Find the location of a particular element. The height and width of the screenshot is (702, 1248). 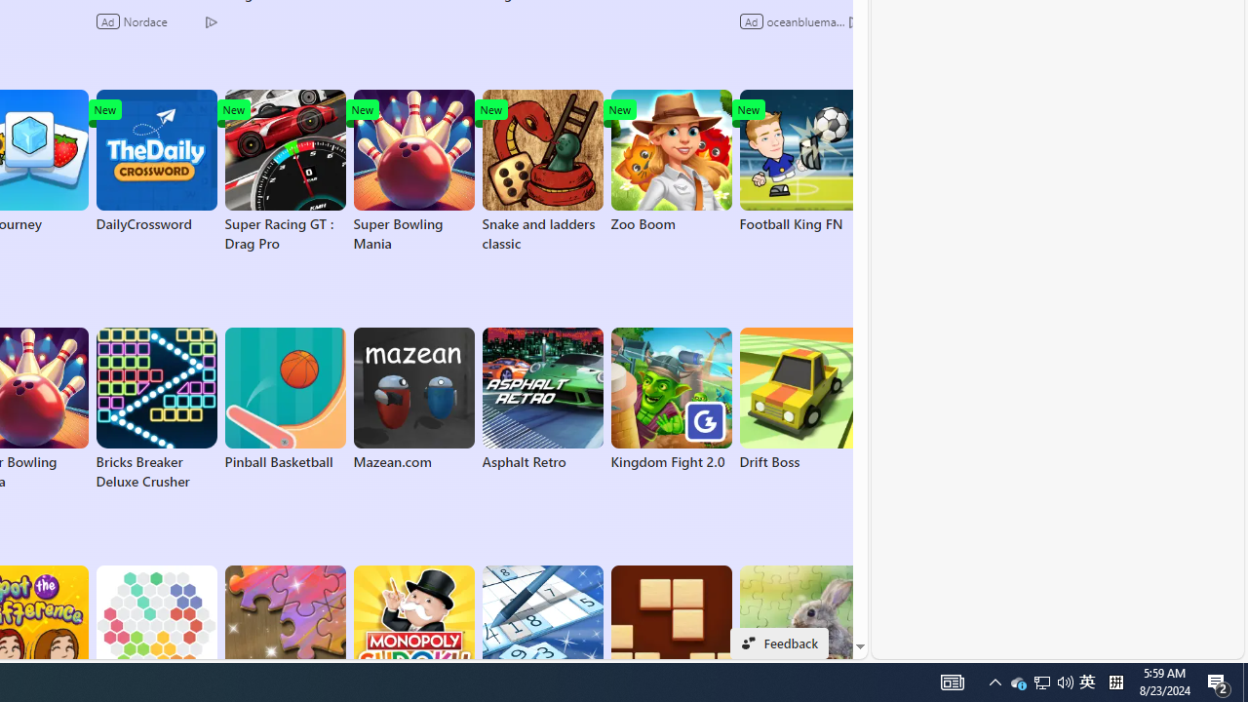

Bricks Breaker Deluxe Crusher is located at coordinates (156, 409).